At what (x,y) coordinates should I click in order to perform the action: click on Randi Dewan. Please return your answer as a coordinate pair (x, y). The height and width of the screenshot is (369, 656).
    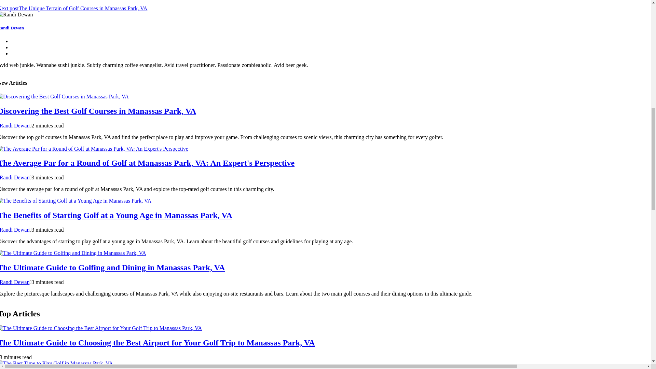
    Looking at the image, I should click on (12, 28).